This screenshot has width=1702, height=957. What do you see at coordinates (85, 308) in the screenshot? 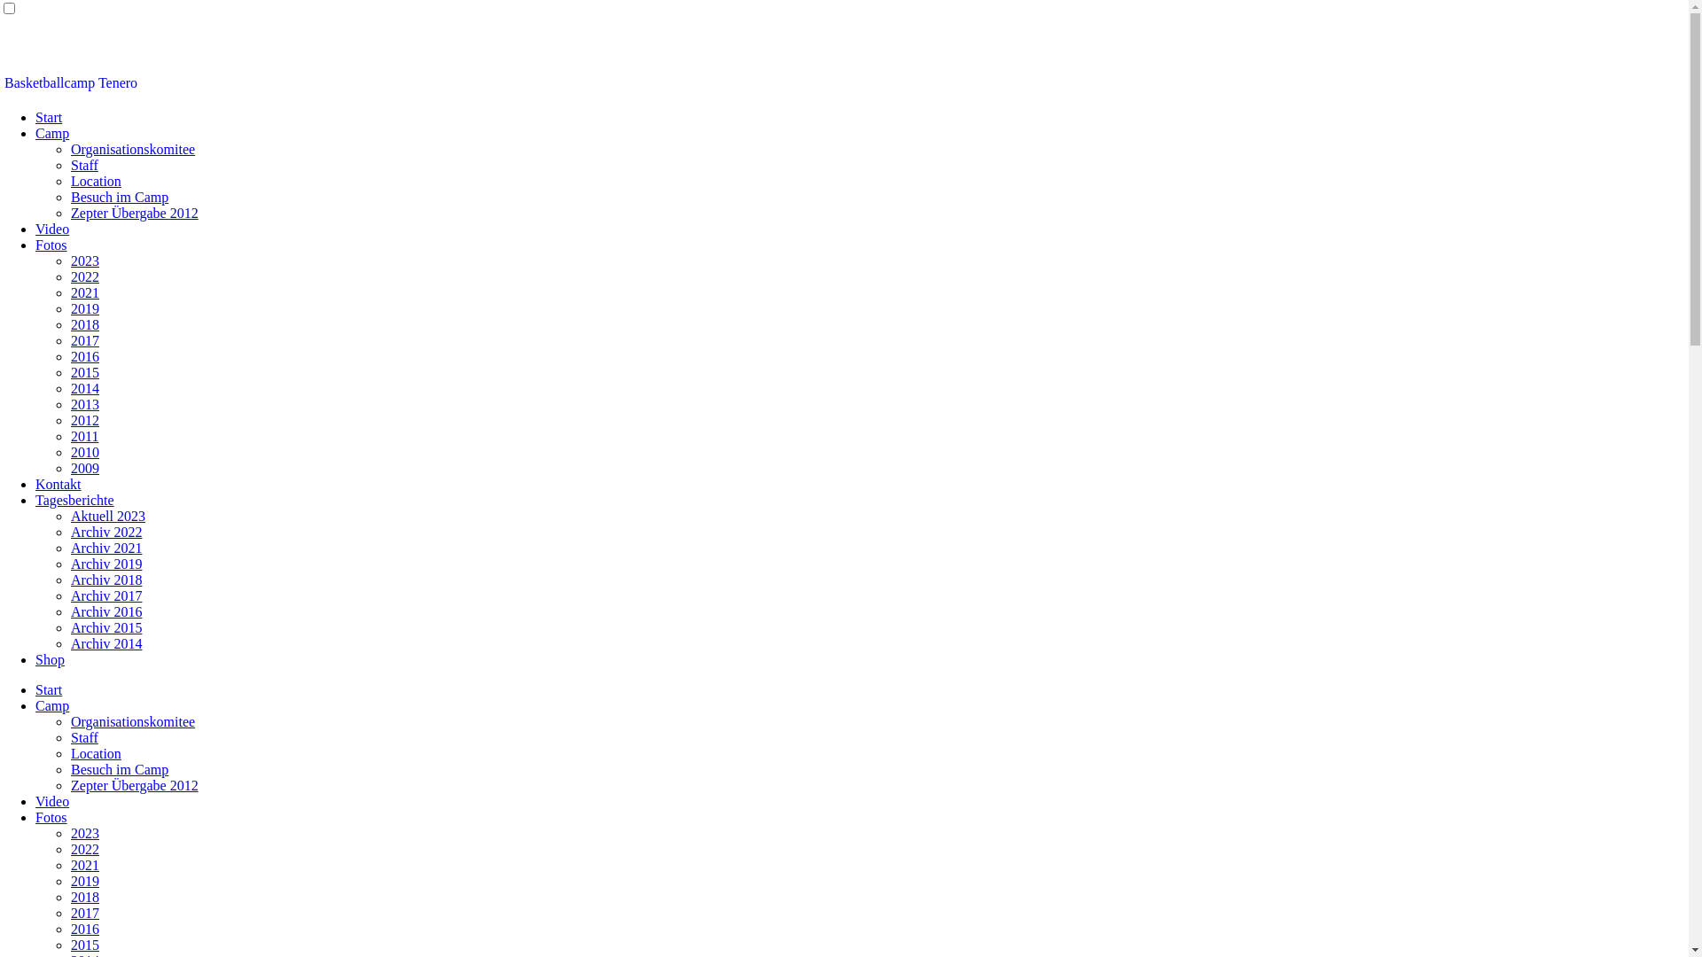
I see `2019` at bounding box center [85, 308].